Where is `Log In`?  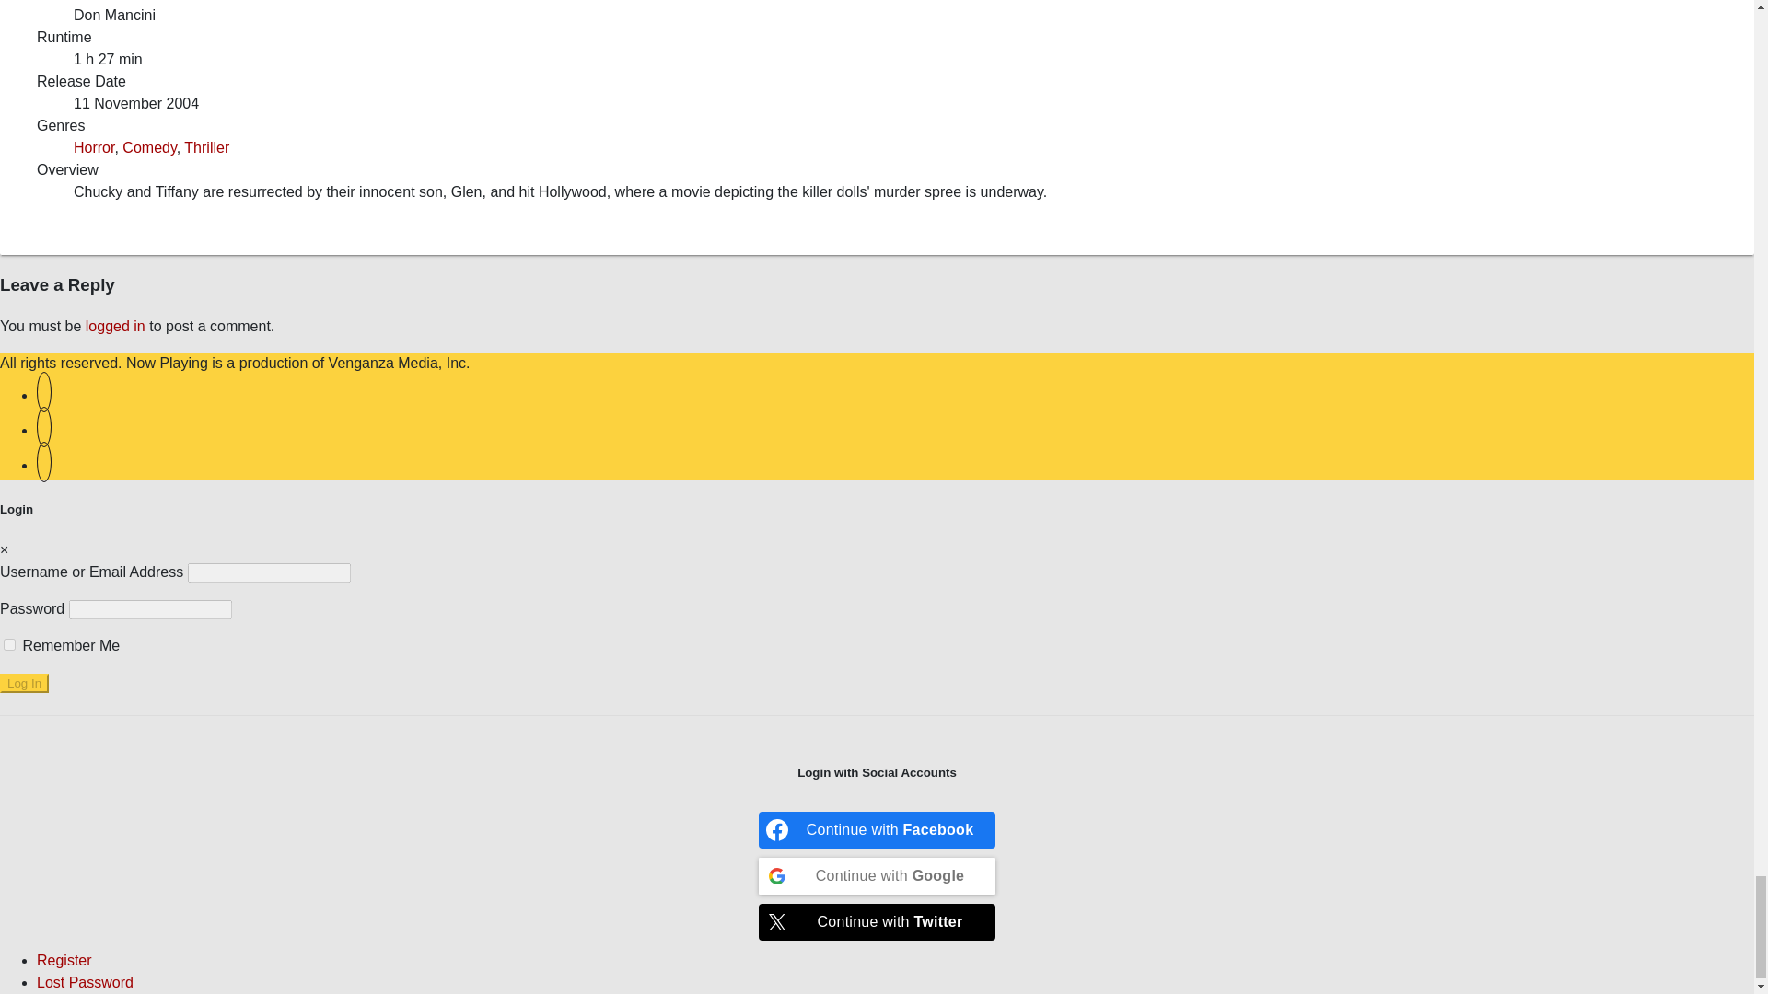
Log In is located at coordinates (24, 683).